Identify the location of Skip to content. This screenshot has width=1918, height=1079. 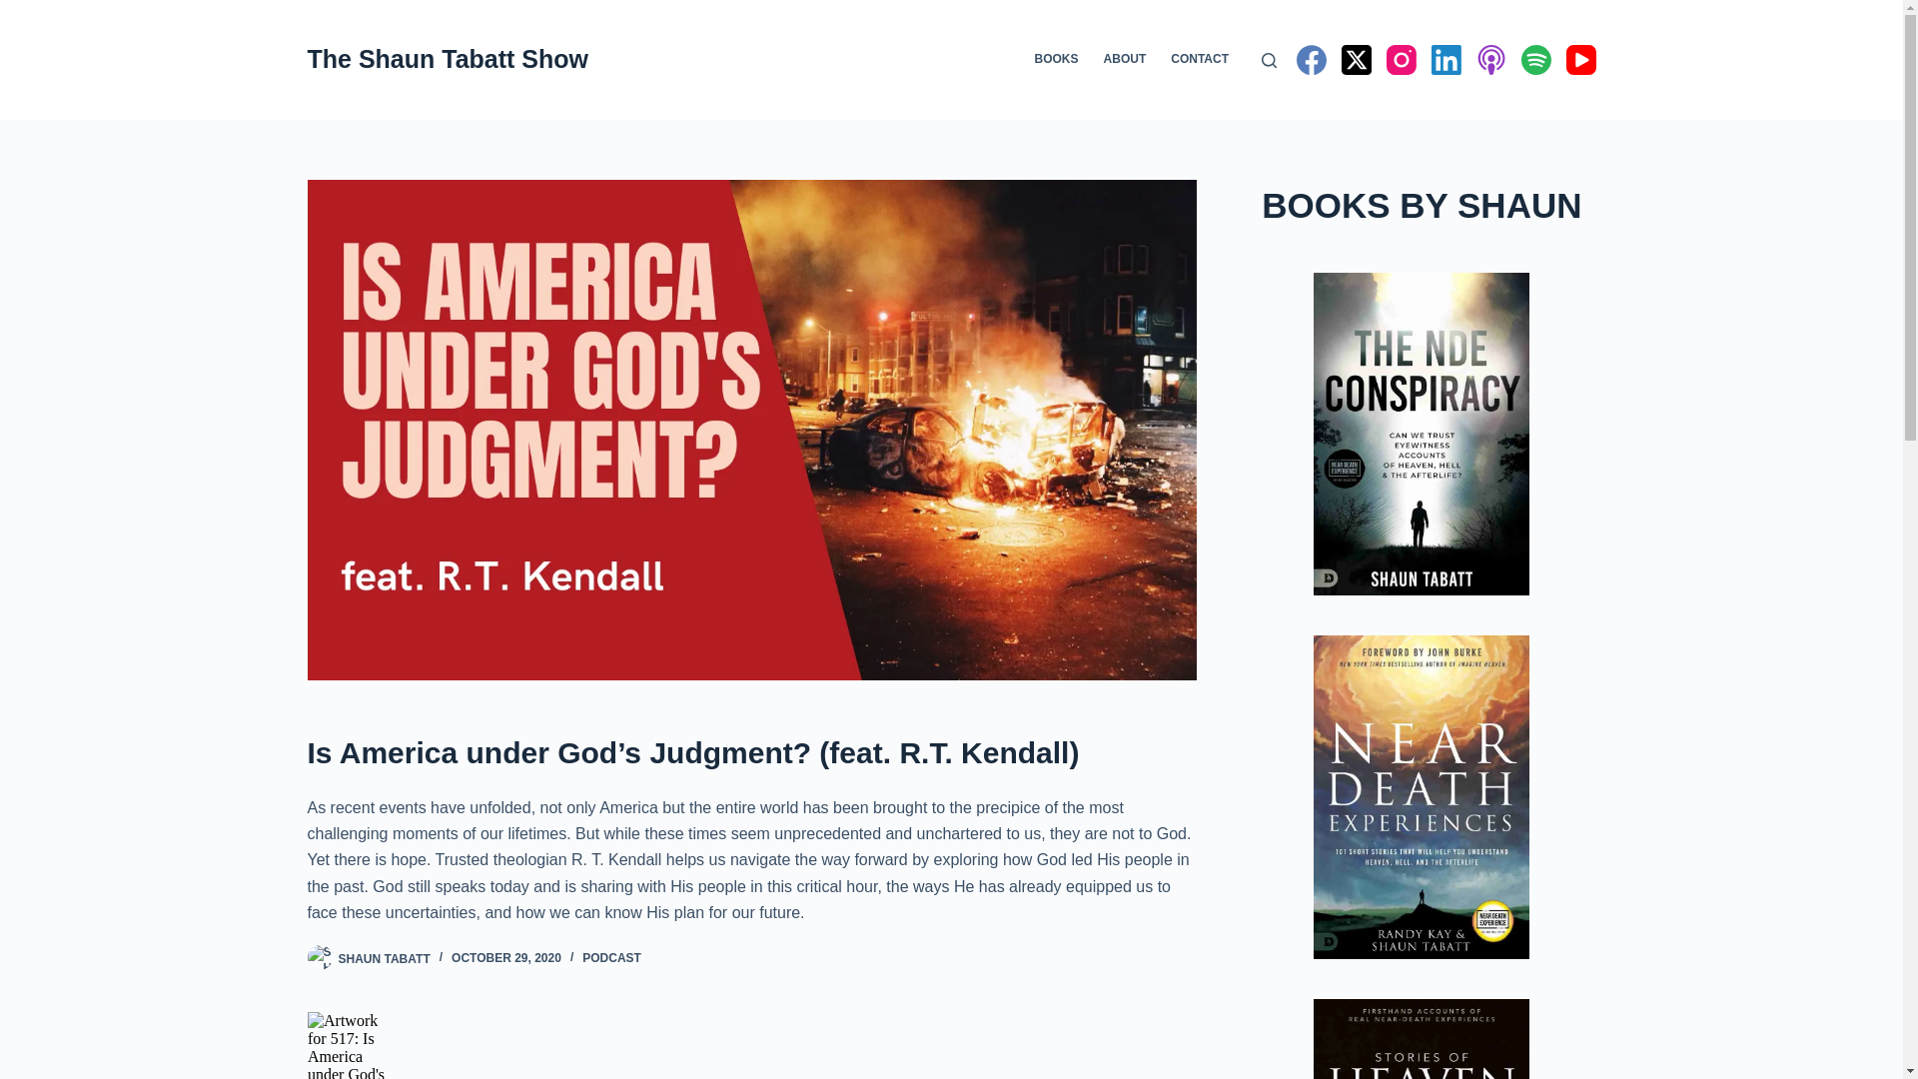
(20, 10).